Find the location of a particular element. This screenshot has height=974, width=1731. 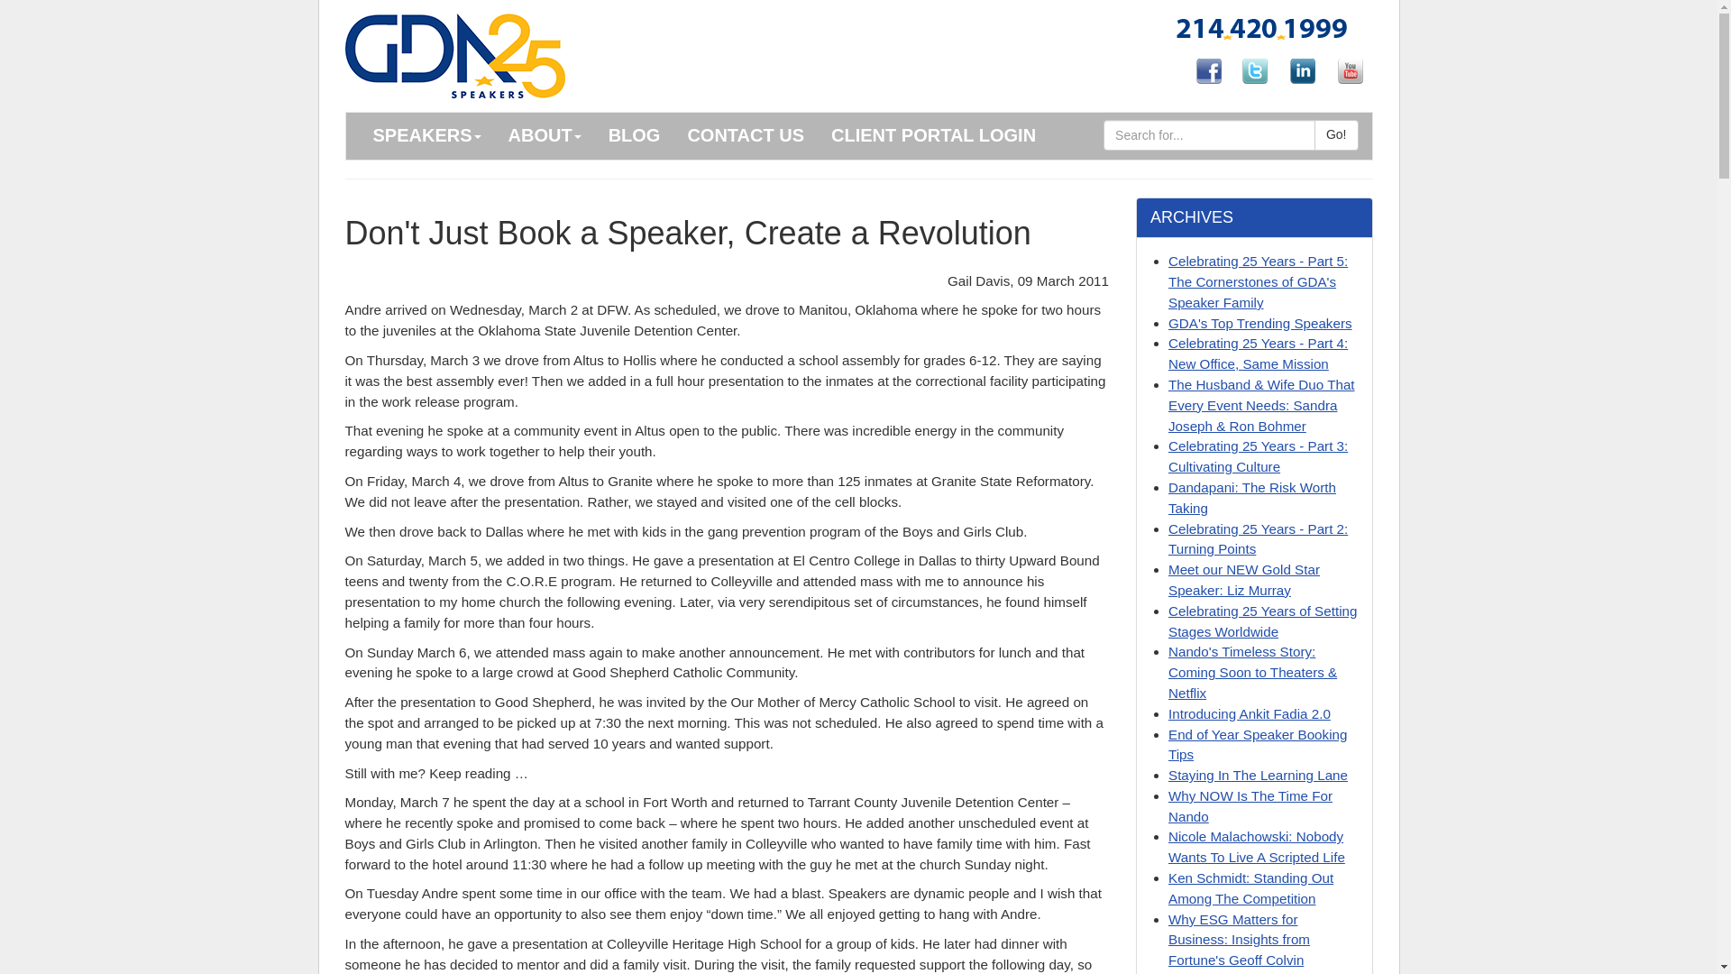

contact is located at coordinates (745, 136).